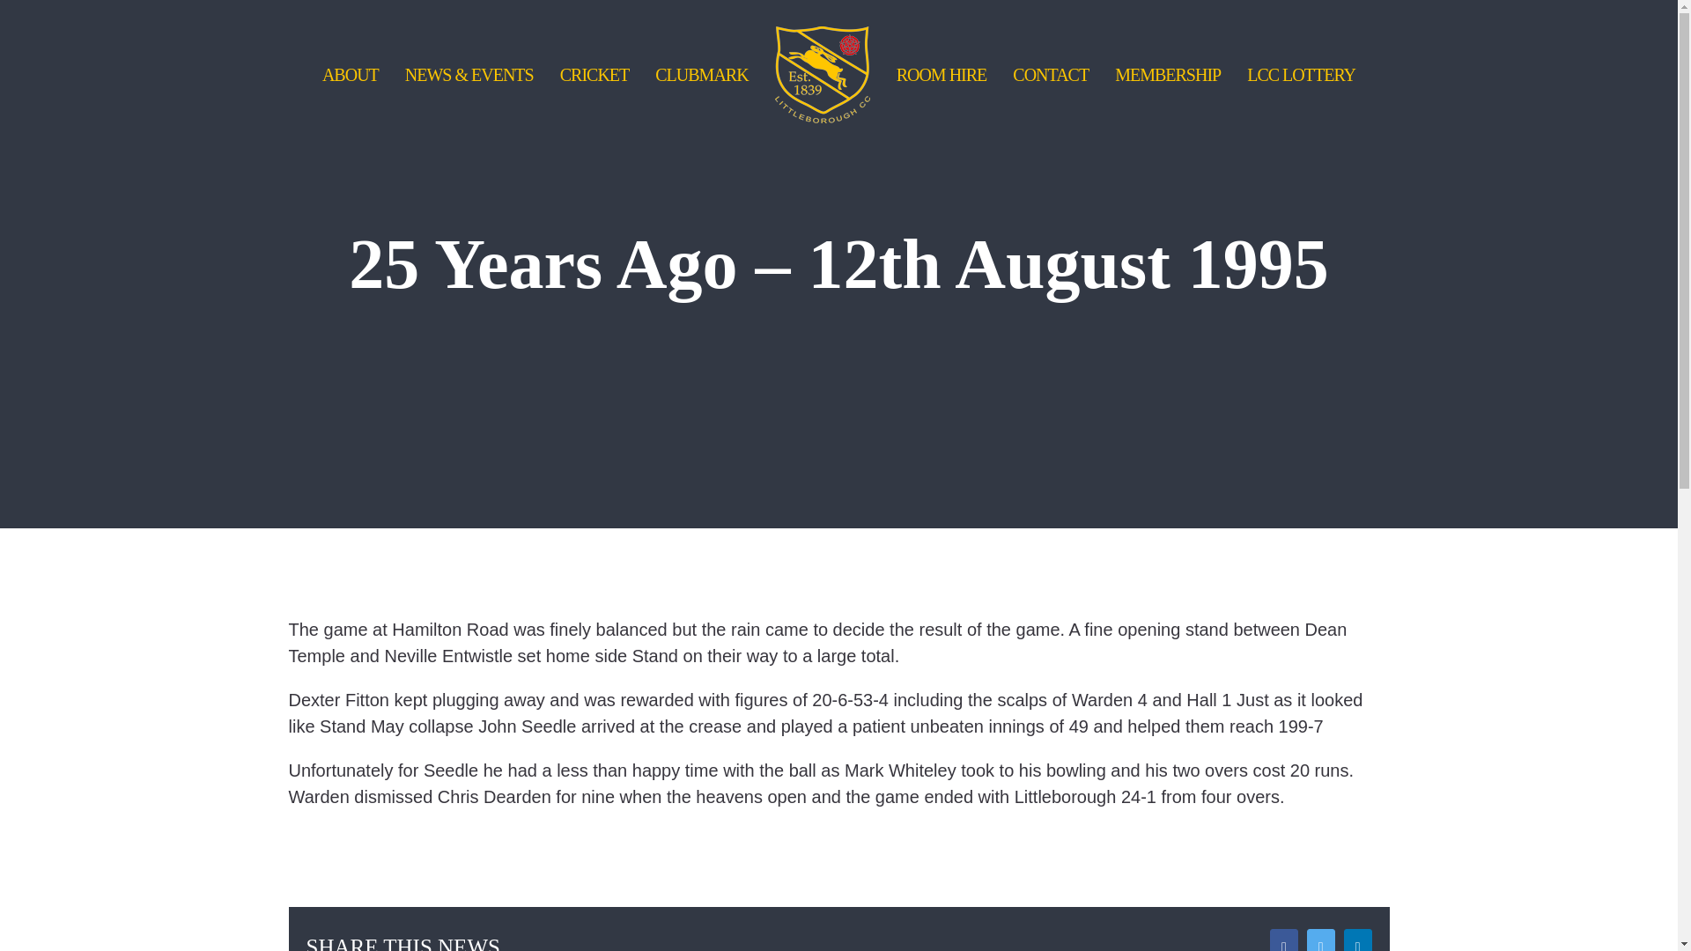  I want to click on twitter, so click(1599, 896).